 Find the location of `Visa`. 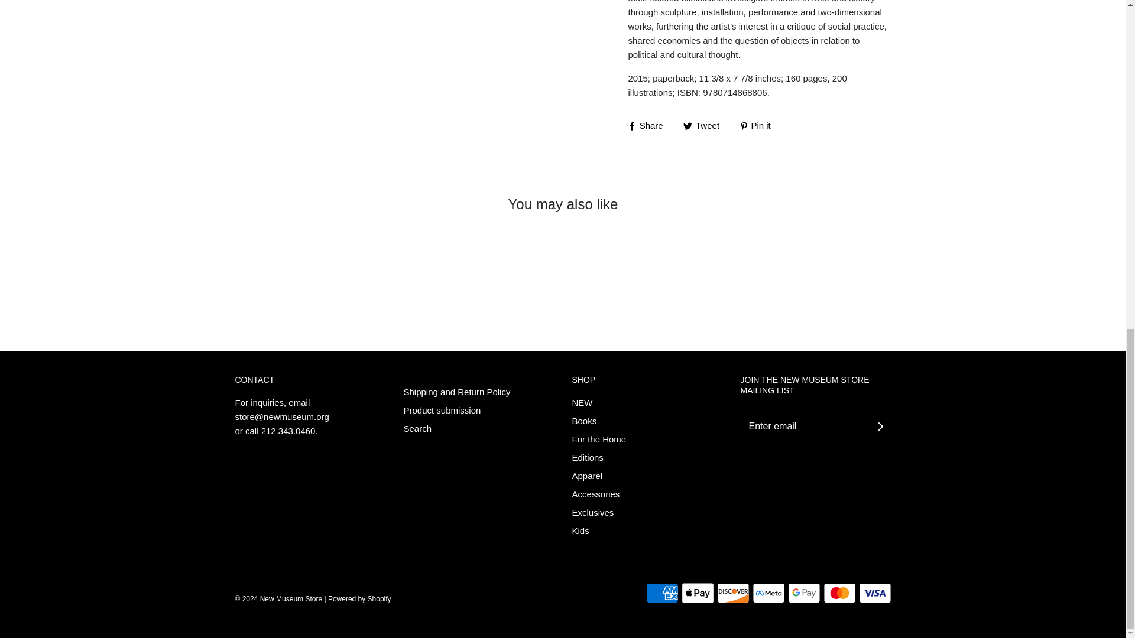

Visa is located at coordinates (874, 593).